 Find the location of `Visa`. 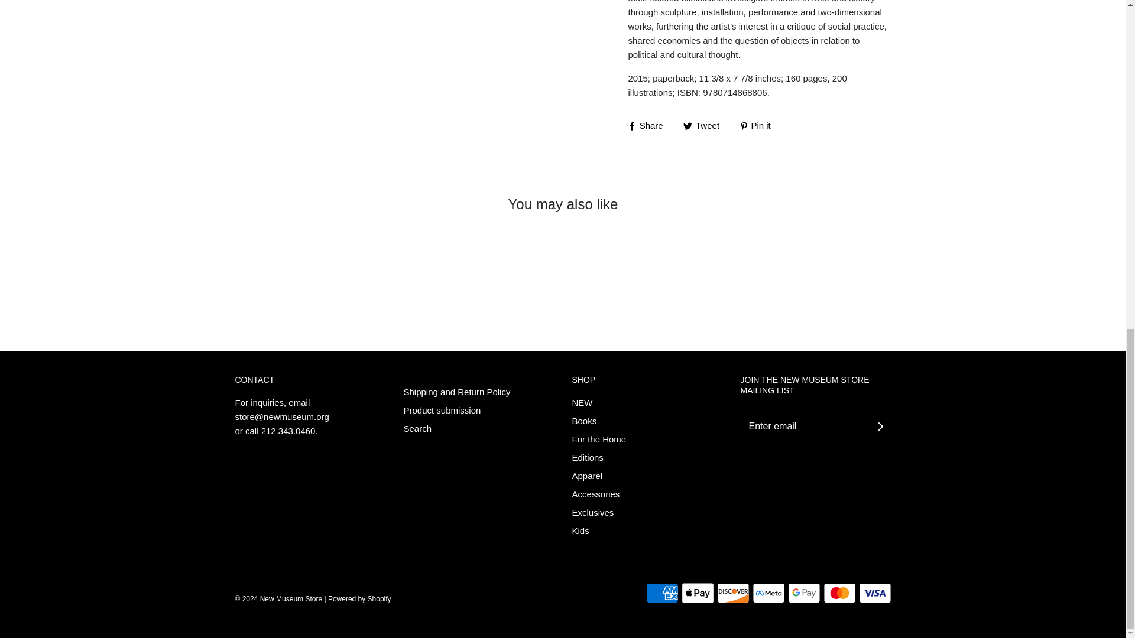

Visa is located at coordinates (874, 593).